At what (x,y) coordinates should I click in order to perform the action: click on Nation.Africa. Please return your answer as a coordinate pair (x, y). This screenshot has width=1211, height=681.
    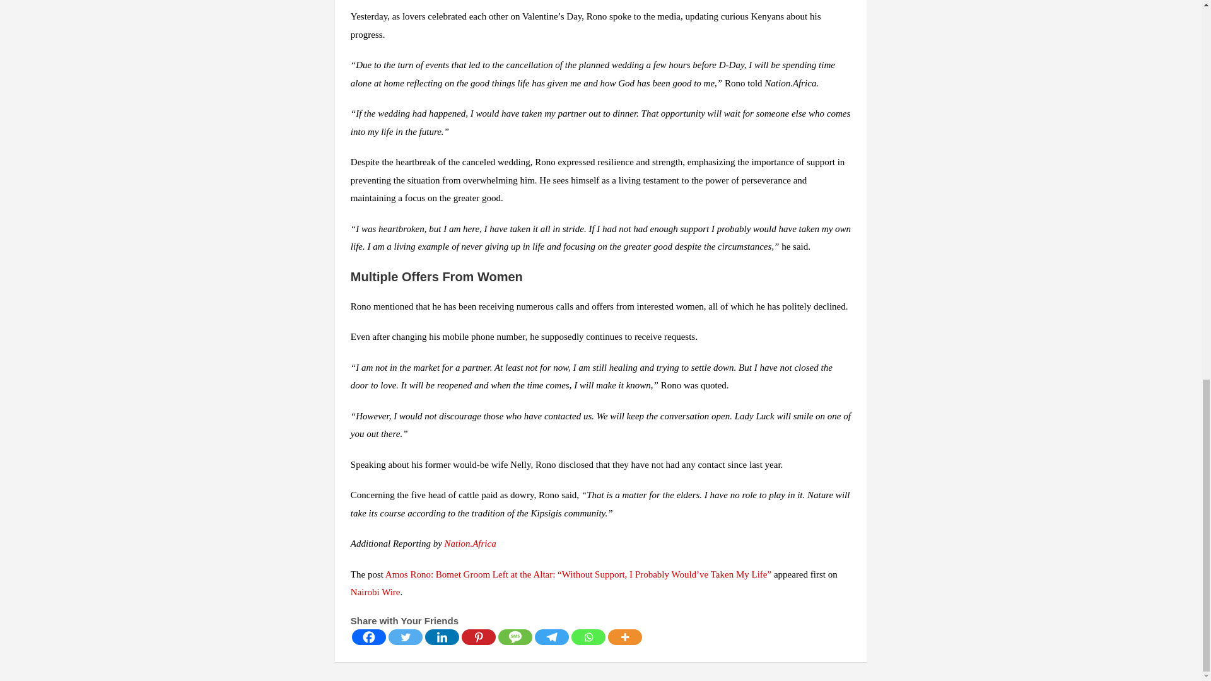
    Looking at the image, I should click on (471, 544).